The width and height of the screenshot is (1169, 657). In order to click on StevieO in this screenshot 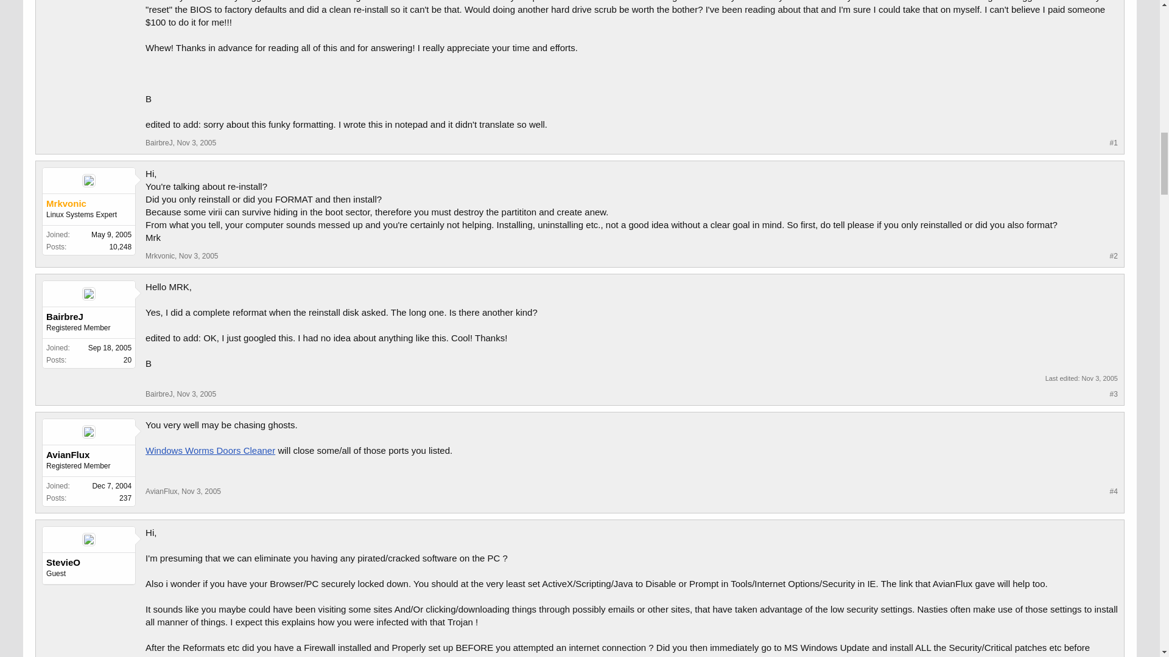, I will do `click(89, 562)`.